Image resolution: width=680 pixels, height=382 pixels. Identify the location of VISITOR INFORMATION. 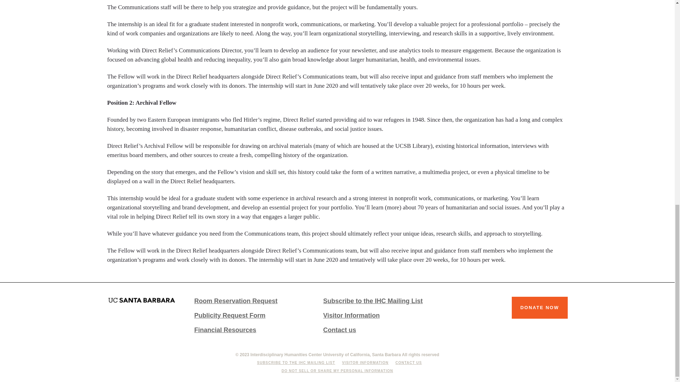
(365, 363).